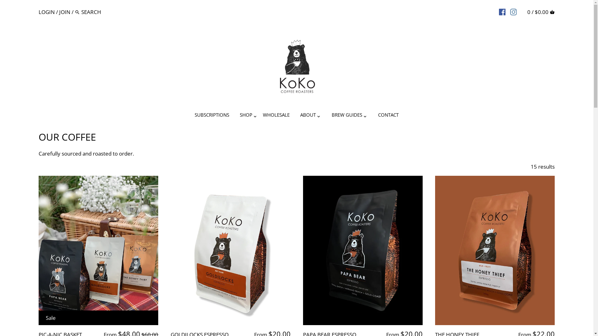 The width and height of the screenshot is (598, 336). I want to click on BREW GUIDES, so click(347, 116).